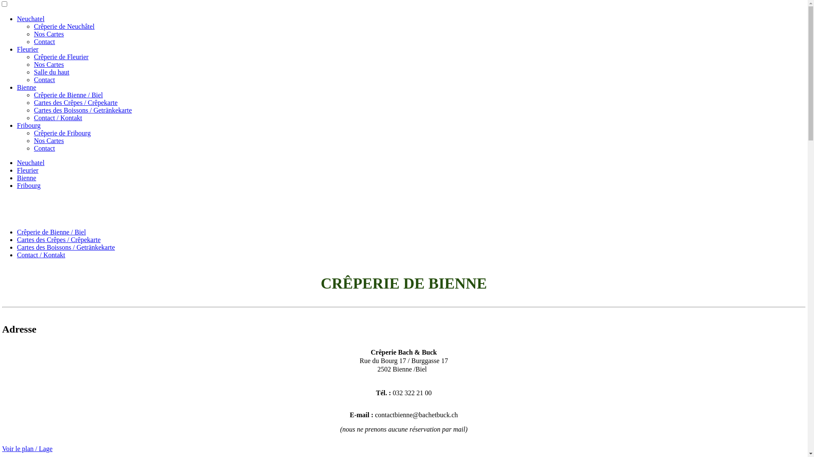  I want to click on Contact, so click(45, 80).